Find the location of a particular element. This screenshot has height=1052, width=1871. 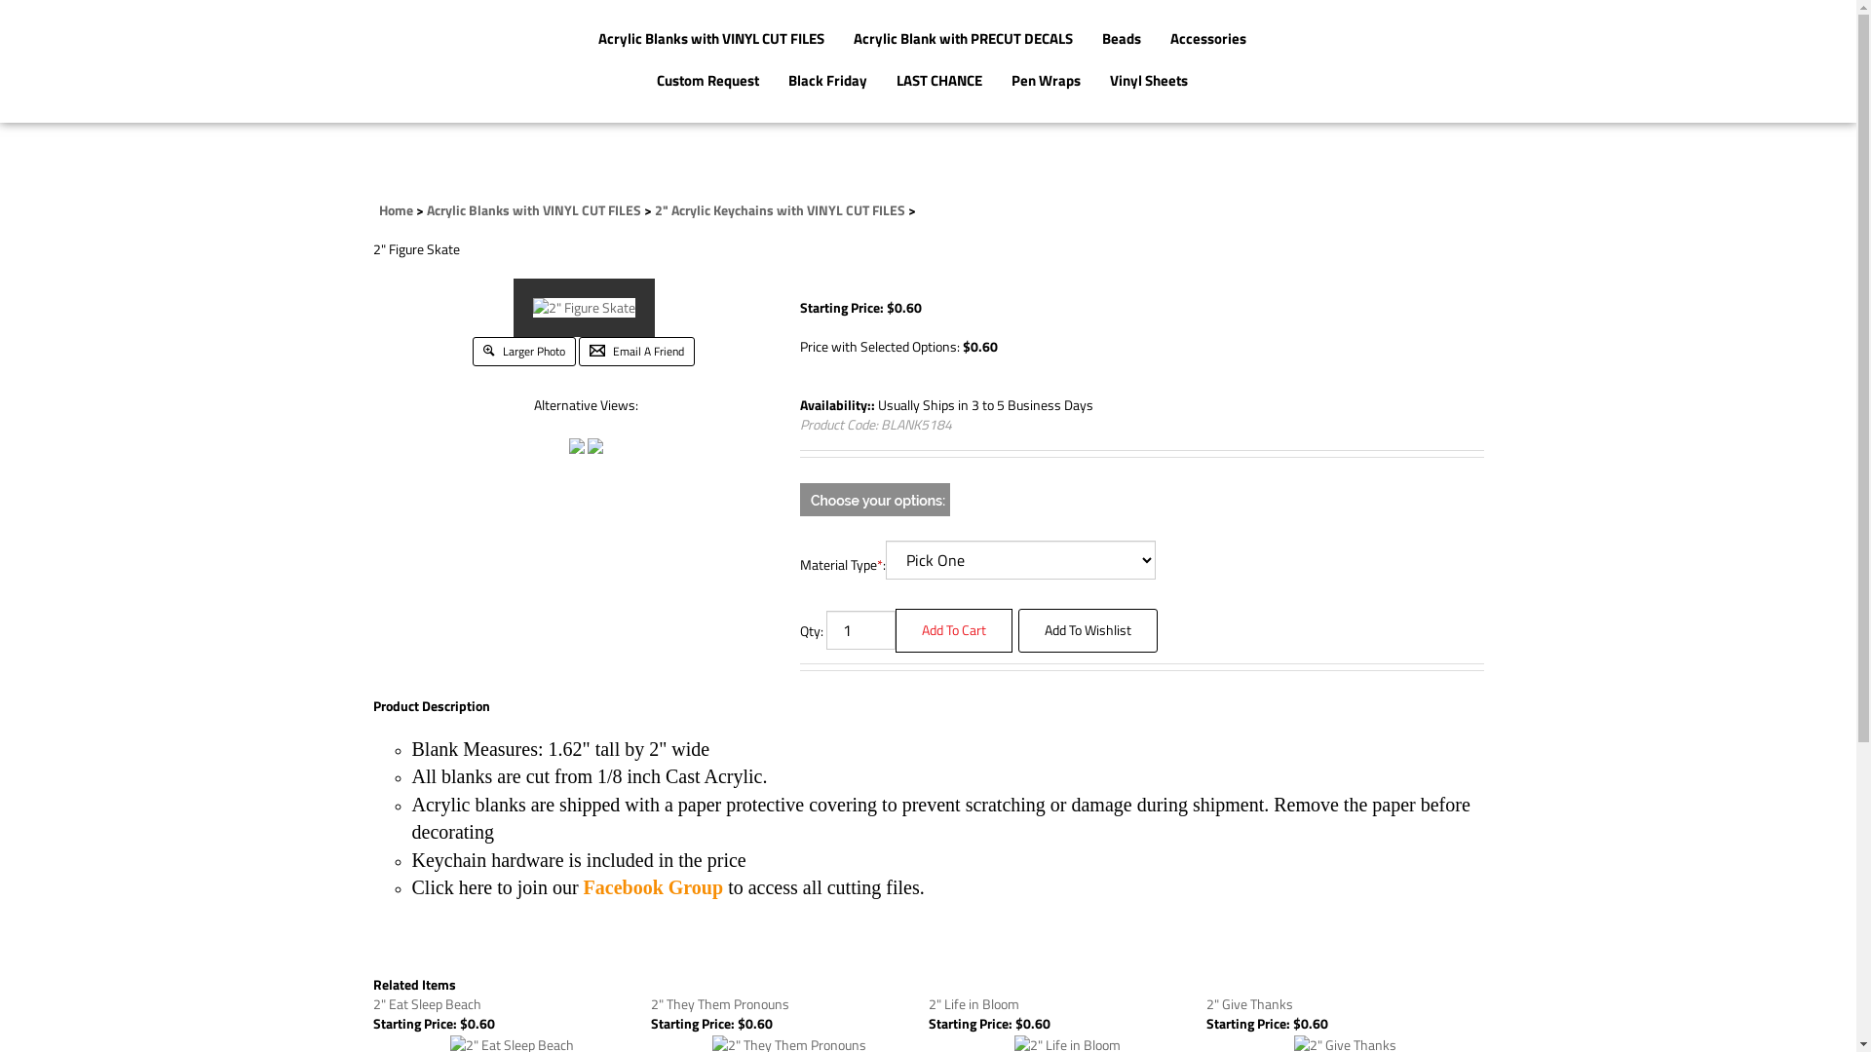

Home is located at coordinates (396, 210).